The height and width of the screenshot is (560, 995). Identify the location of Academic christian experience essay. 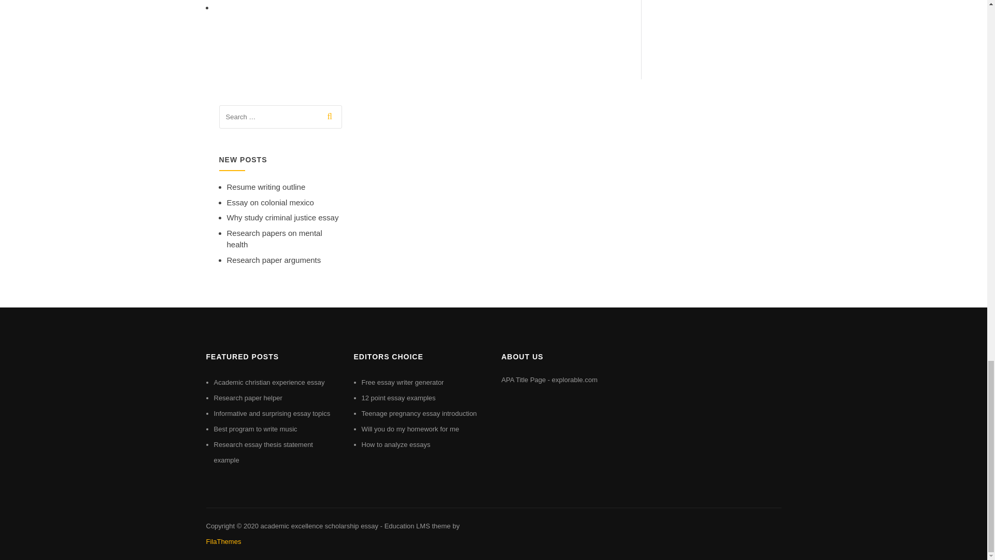
(268, 383).